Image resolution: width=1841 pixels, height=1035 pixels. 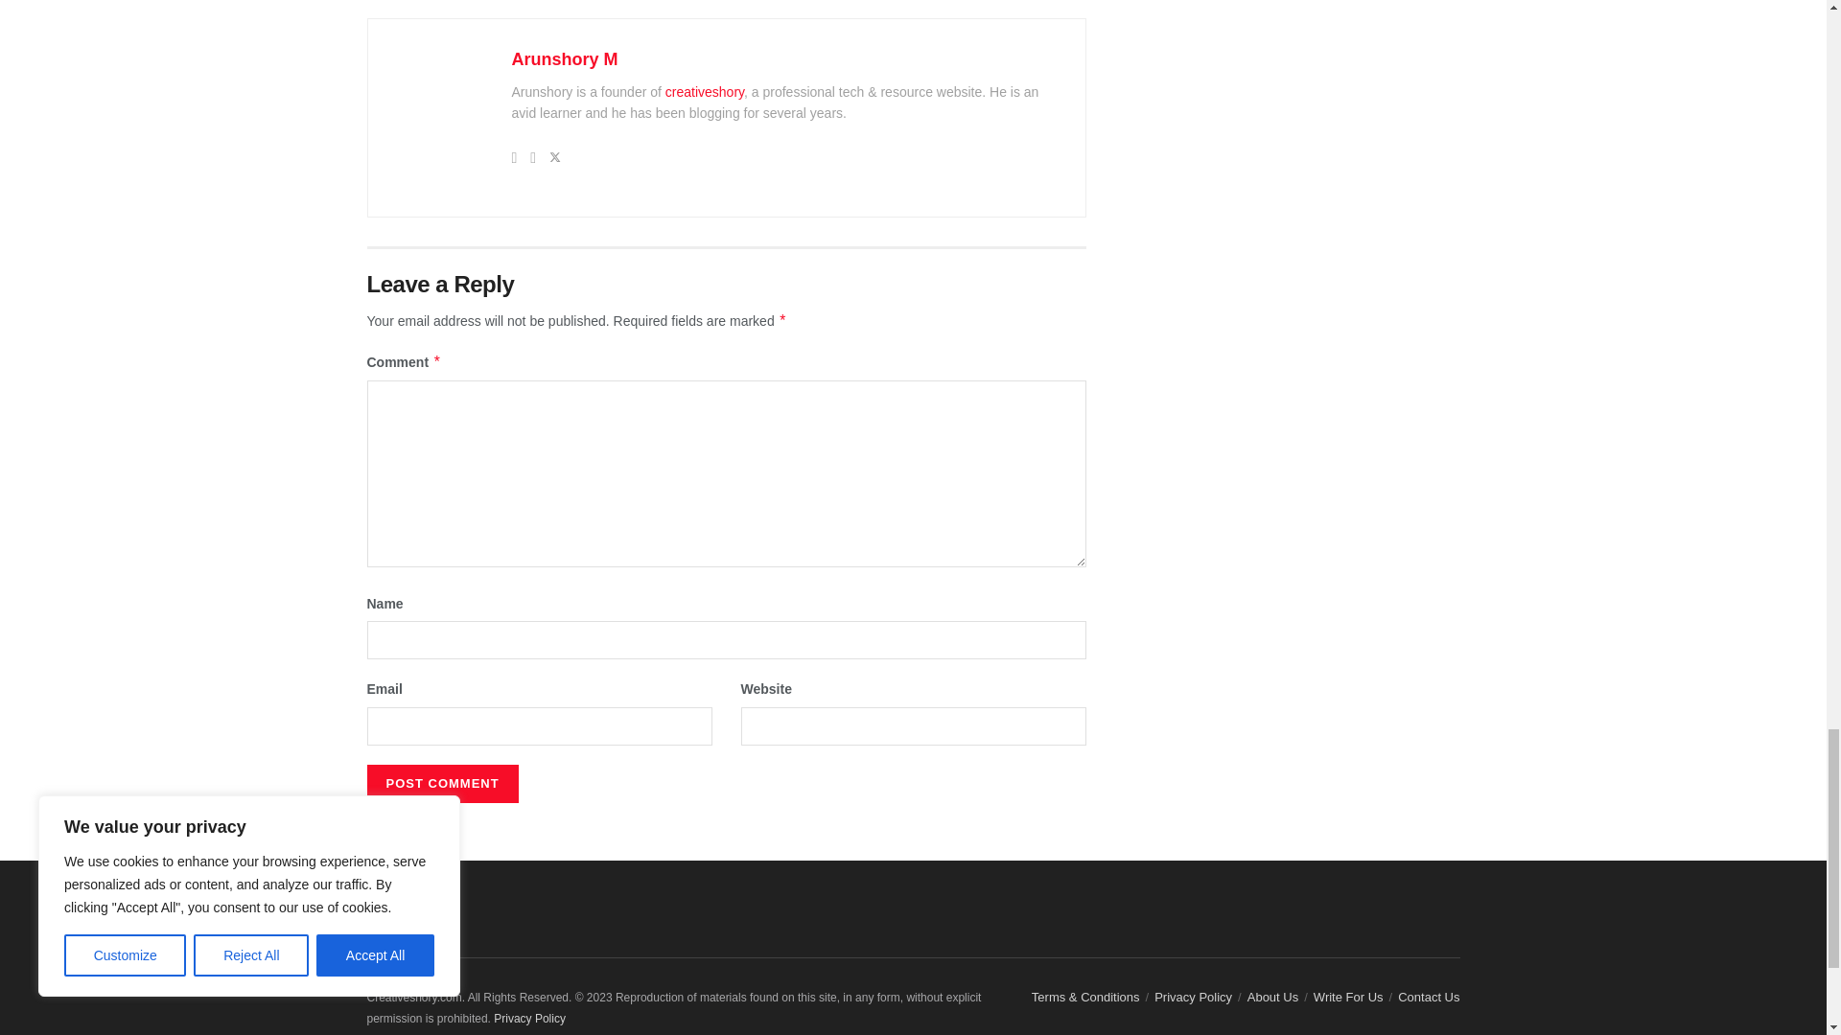 I want to click on Post Comment, so click(x=441, y=784).